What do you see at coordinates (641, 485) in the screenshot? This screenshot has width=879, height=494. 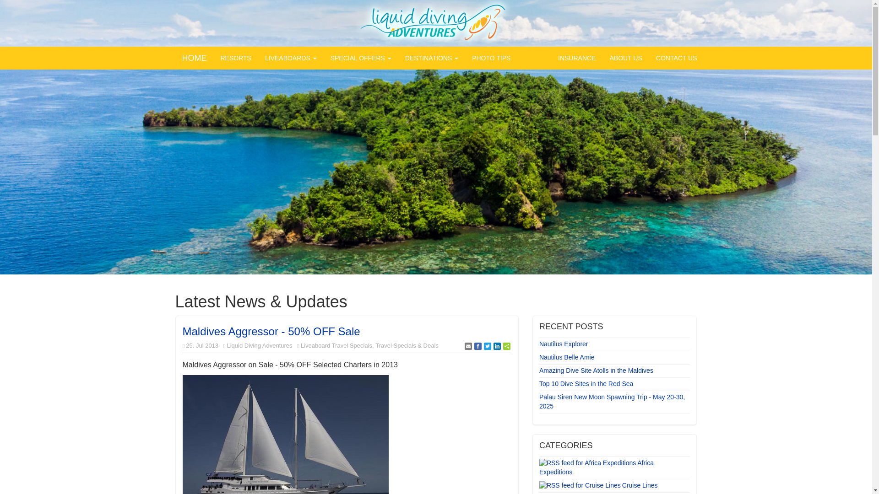 I see `Cruise Lines` at bounding box center [641, 485].